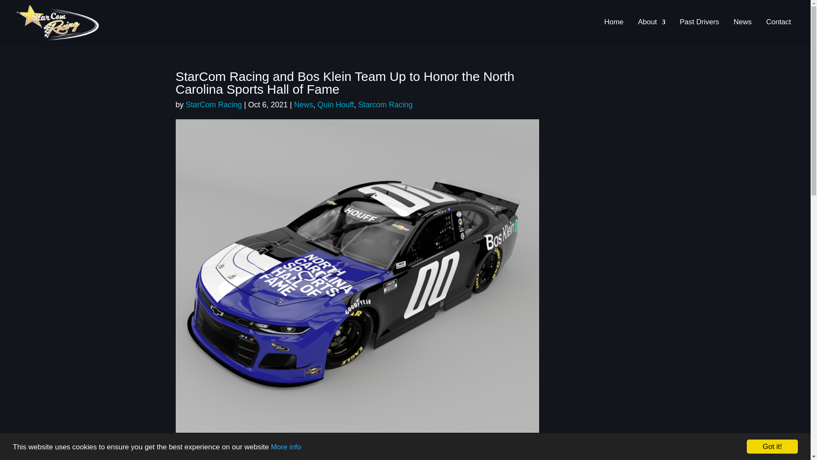 The image size is (817, 460). Describe the element at coordinates (214, 105) in the screenshot. I see `Posts by StarCom Racing` at that location.